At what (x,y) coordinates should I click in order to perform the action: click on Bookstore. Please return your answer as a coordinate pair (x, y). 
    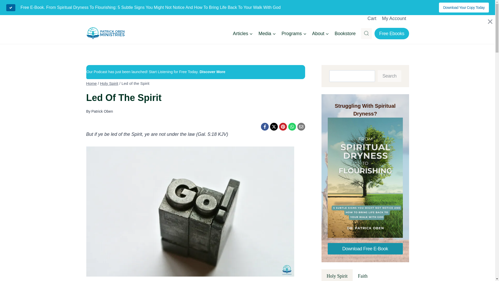
    Looking at the image, I should click on (345, 33).